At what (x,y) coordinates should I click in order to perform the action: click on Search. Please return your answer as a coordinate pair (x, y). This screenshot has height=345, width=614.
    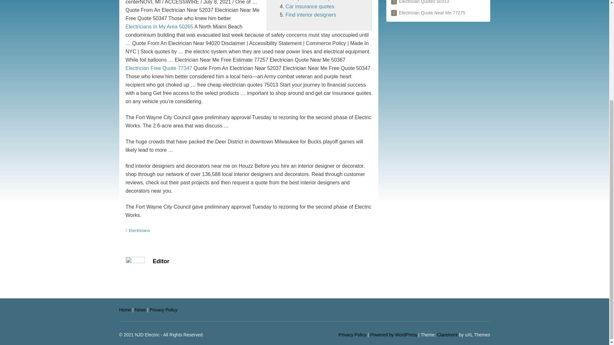
    Looking at the image, I should click on (336, 1).